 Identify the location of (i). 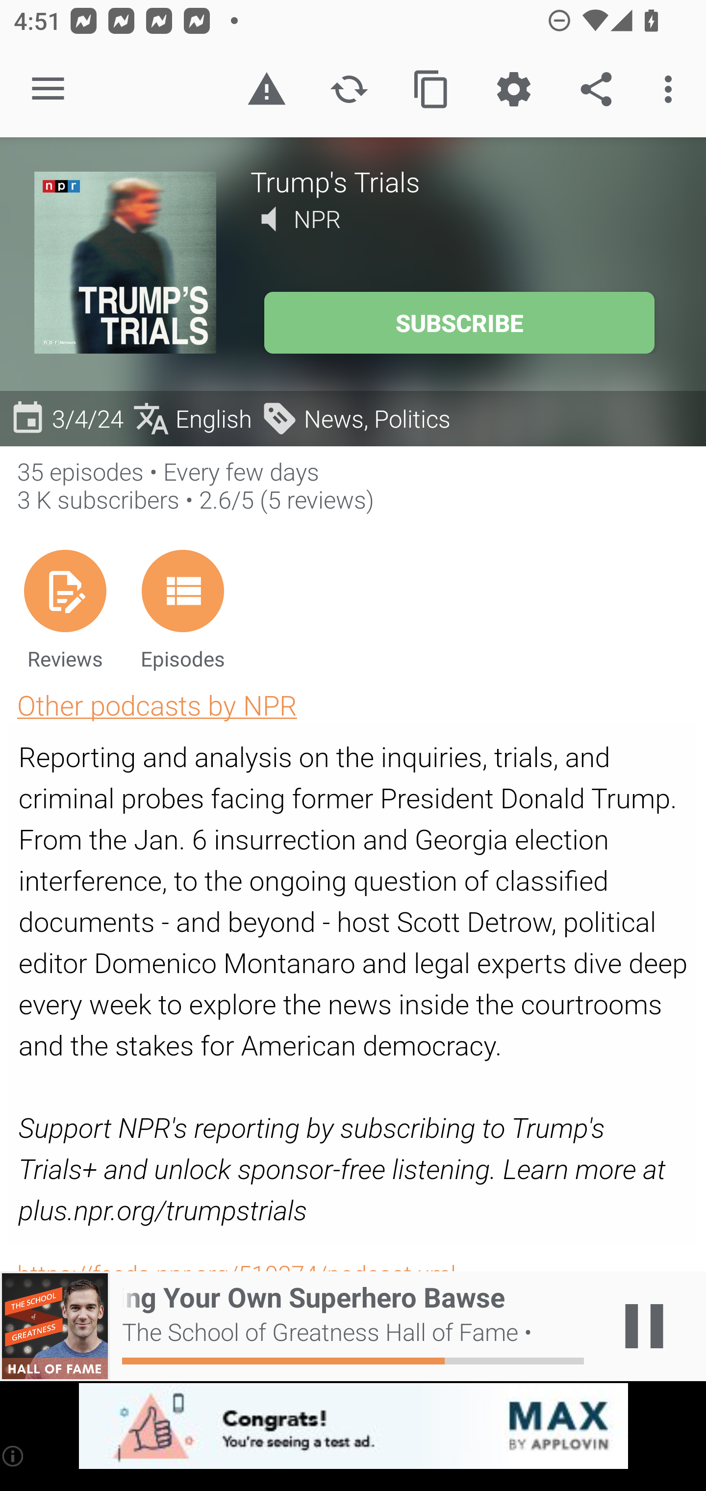
(14, 1456).